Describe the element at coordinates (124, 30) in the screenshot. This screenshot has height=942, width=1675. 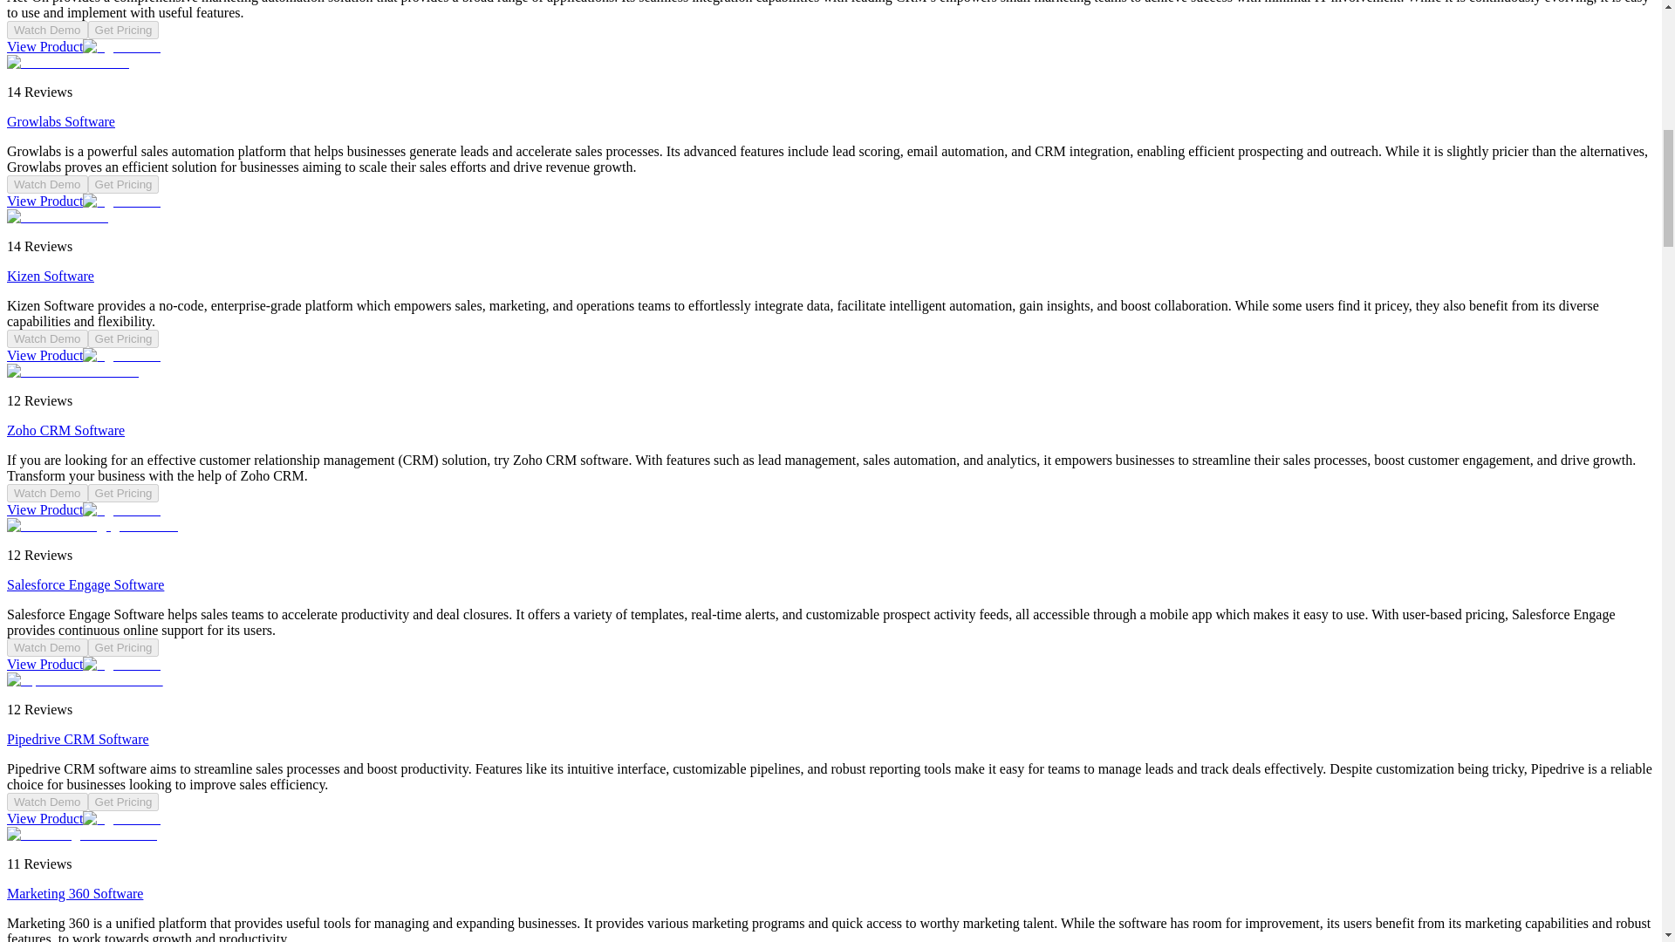
I see `Get Pricing` at that location.